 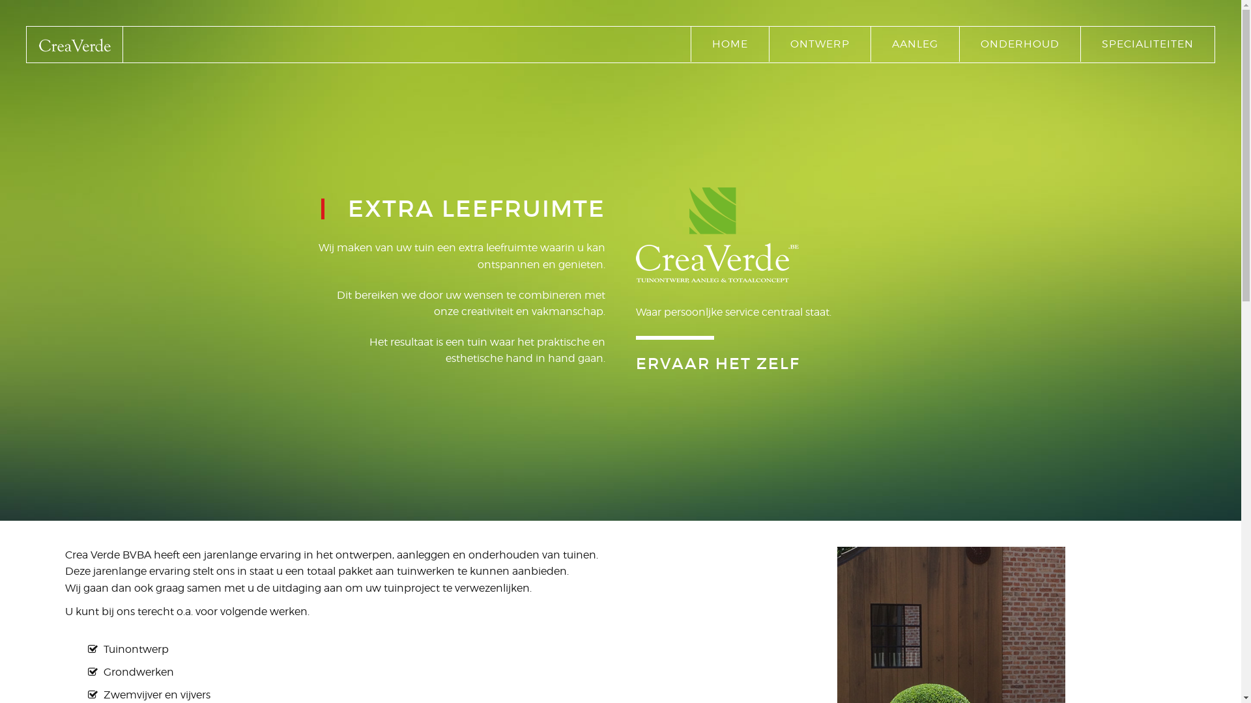 What do you see at coordinates (820, 44) in the screenshot?
I see `ONTWERP` at bounding box center [820, 44].